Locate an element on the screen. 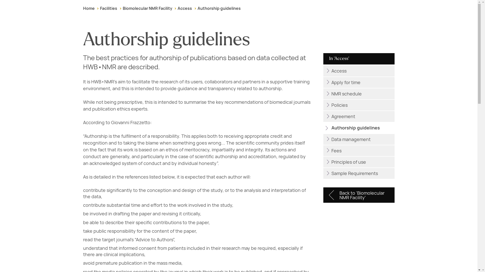 The height and width of the screenshot is (272, 485). Home is located at coordinates (89, 8).